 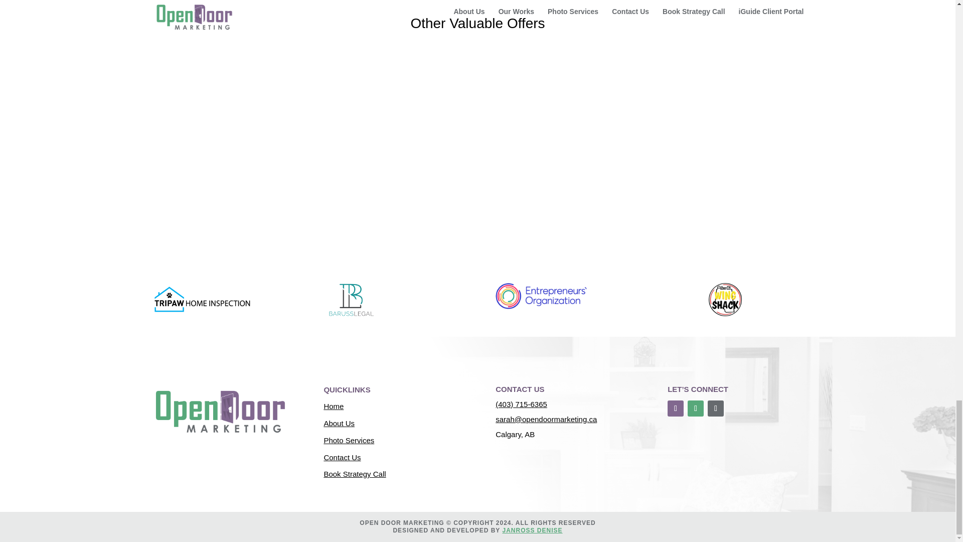 What do you see at coordinates (695, 409) in the screenshot?
I see `Follow on Instagram` at bounding box center [695, 409].